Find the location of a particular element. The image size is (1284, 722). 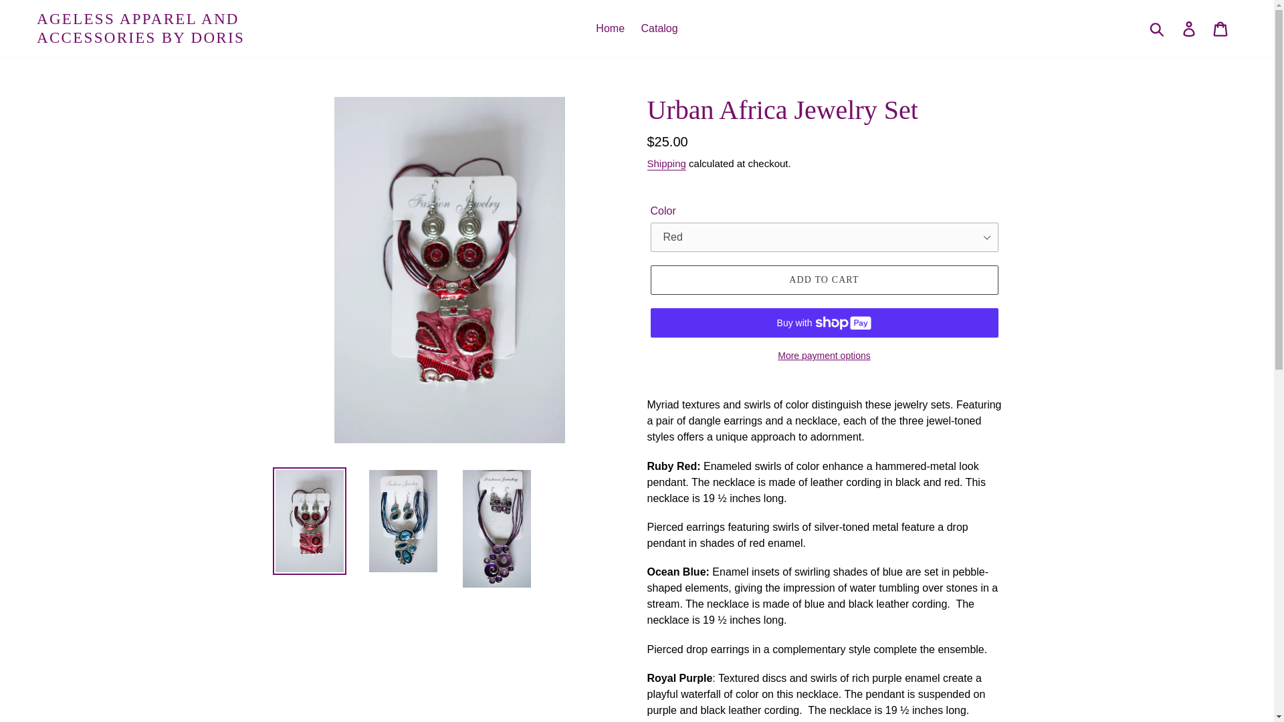

AGELESS APPAREL AND ACCESSORIES BY DORIS is located at coordinates (187, 28).